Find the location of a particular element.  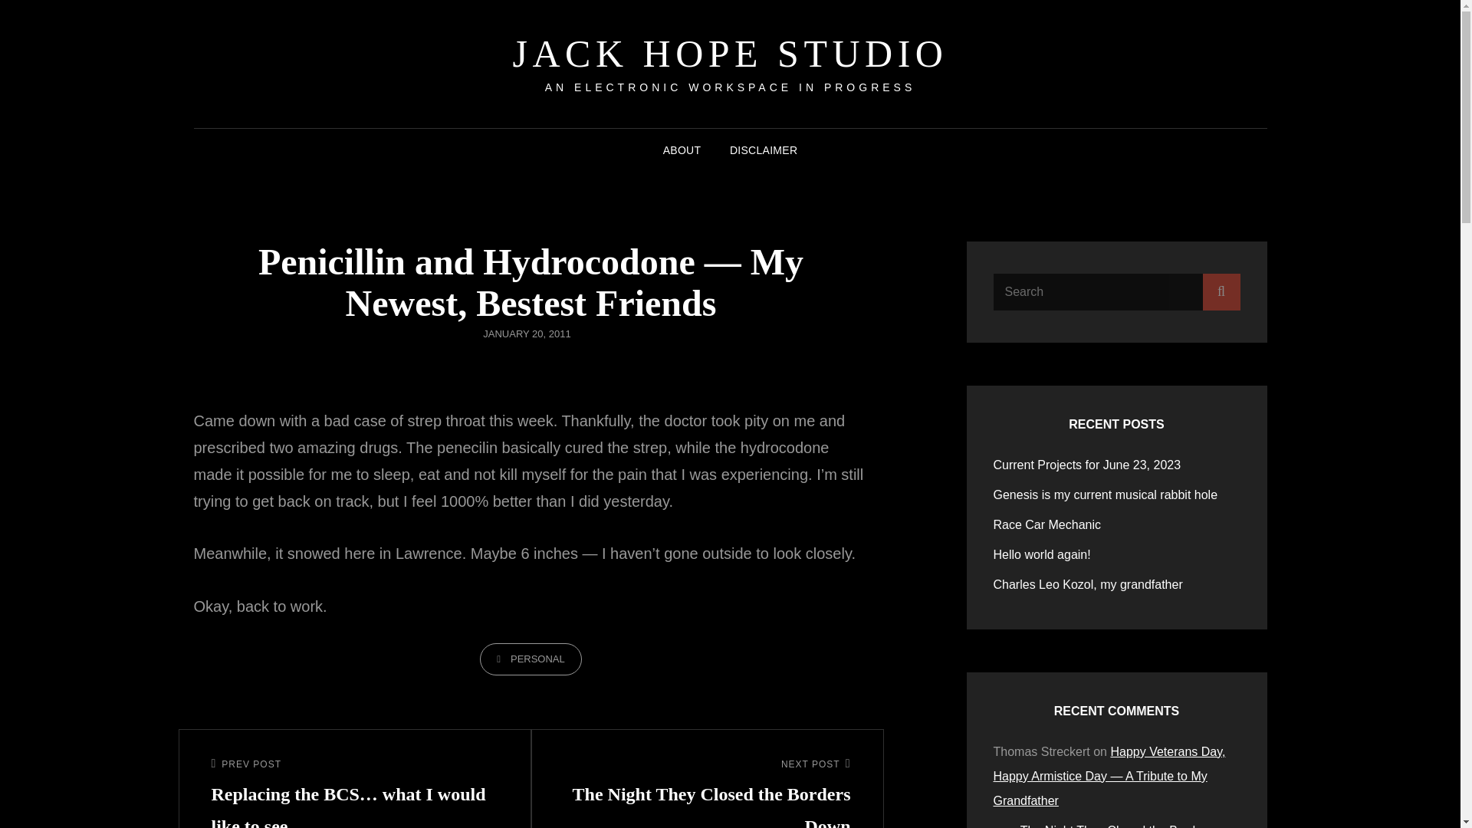

JACK HOPE STUDIO is located at coordinates (707, 793).